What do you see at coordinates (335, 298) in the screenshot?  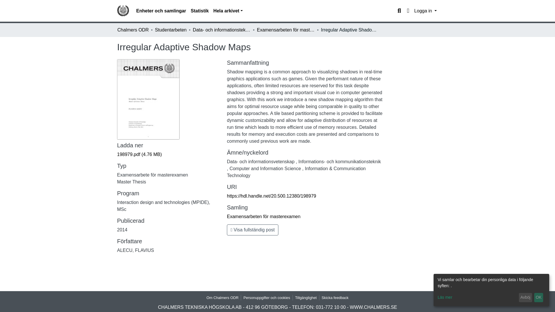 I see `Skicka feedback` at bounding box center [335, 298].